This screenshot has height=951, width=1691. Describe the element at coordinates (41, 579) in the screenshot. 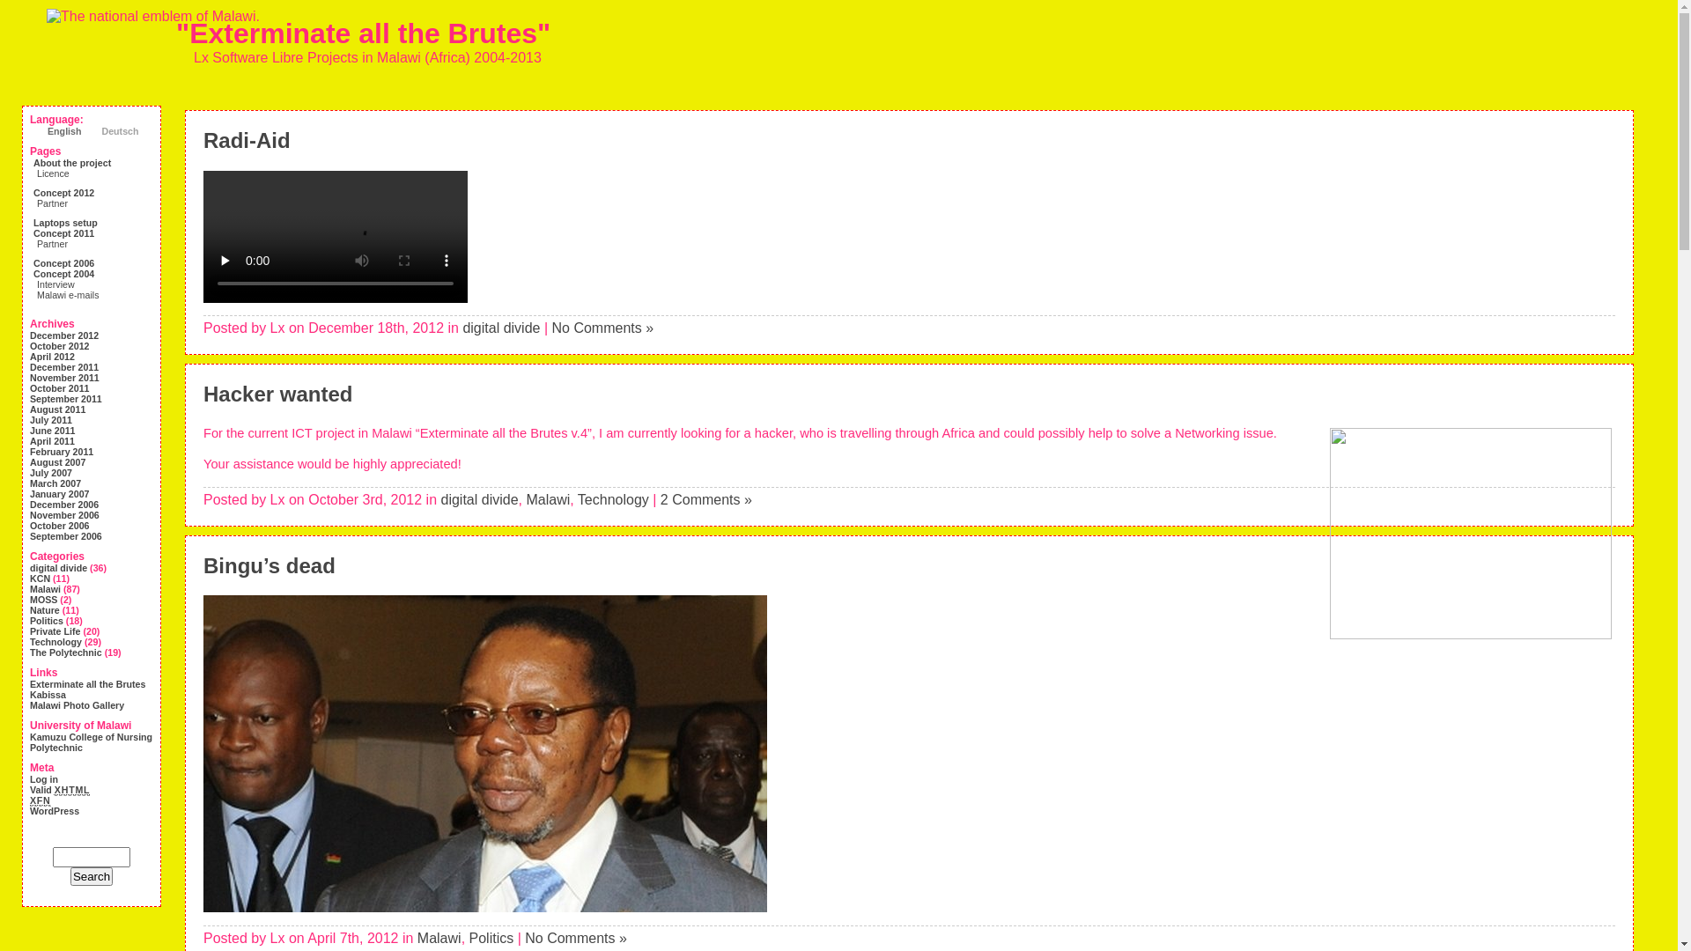

I see `KCN` at that location.